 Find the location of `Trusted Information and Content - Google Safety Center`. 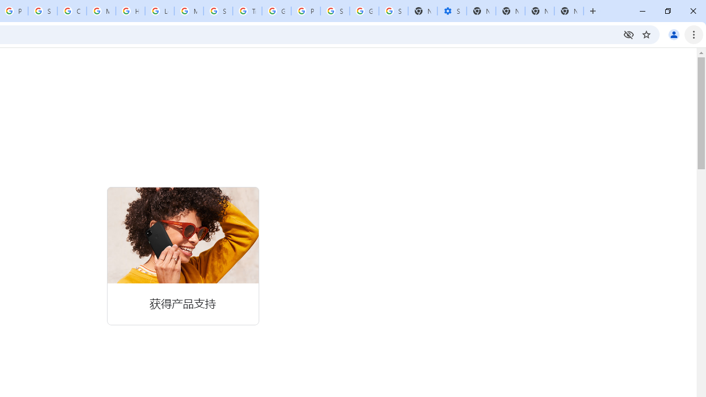

Trusted Information and Content - Google Safety Center is located at coordinates (247, 11).